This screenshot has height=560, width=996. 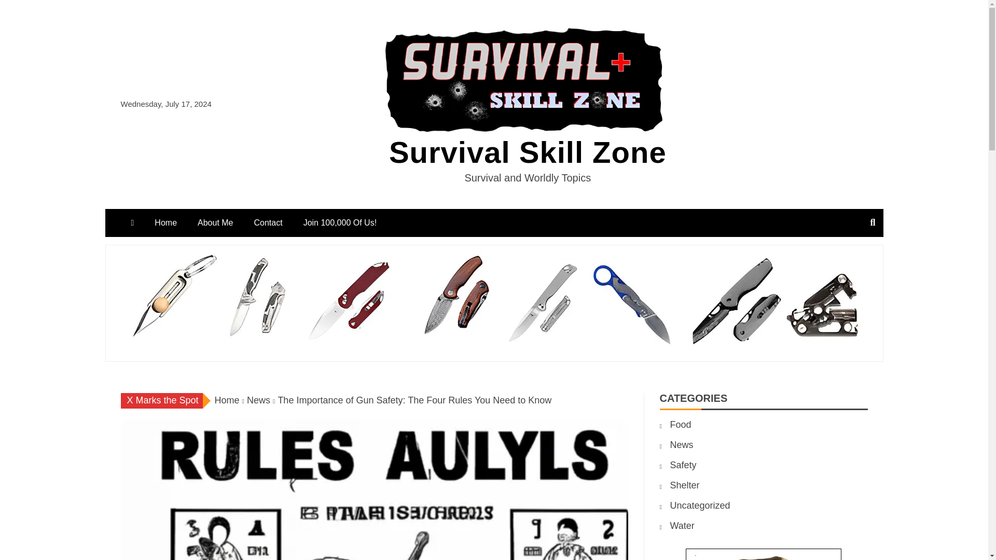 I want to click on Contact, so click(x=268, y=222).